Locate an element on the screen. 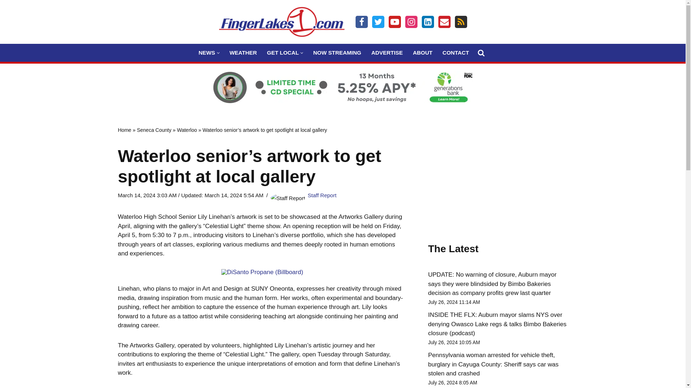 The image size is (691, 388). Email Us is located at coordinates (444, 22).